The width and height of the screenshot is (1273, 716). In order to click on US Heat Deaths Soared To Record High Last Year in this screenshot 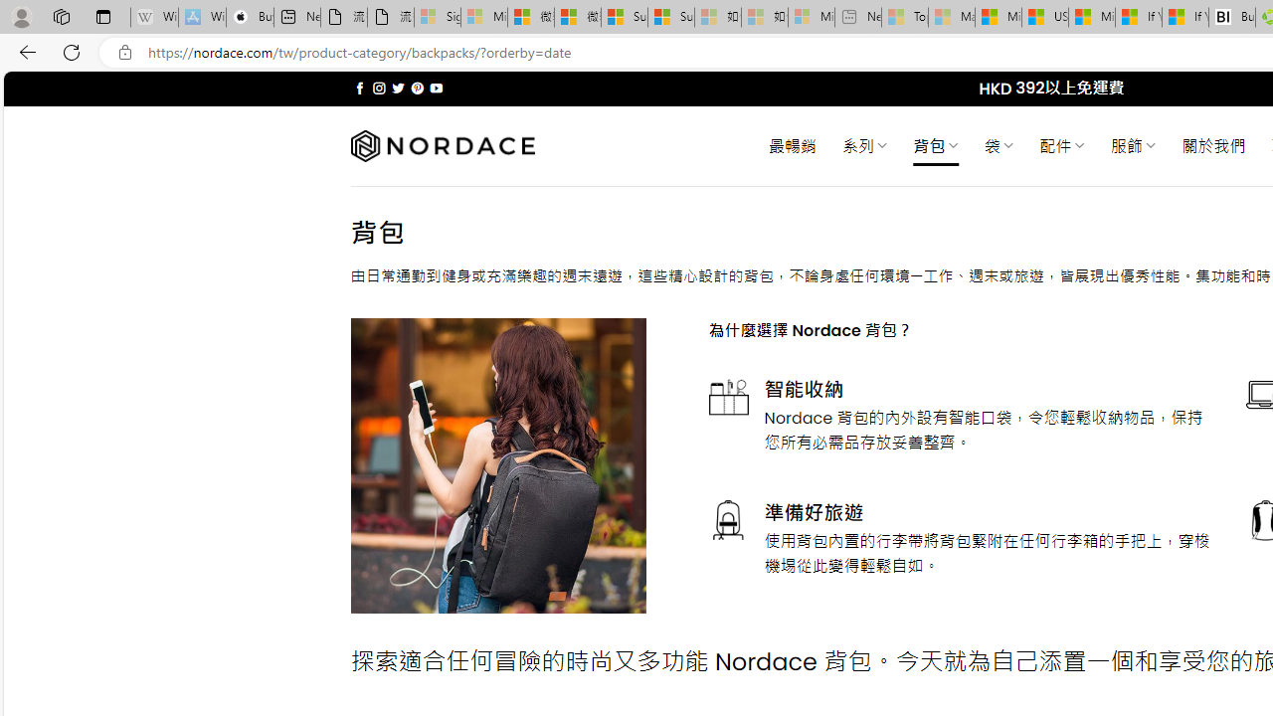, I will do `click(1044, 18)`.